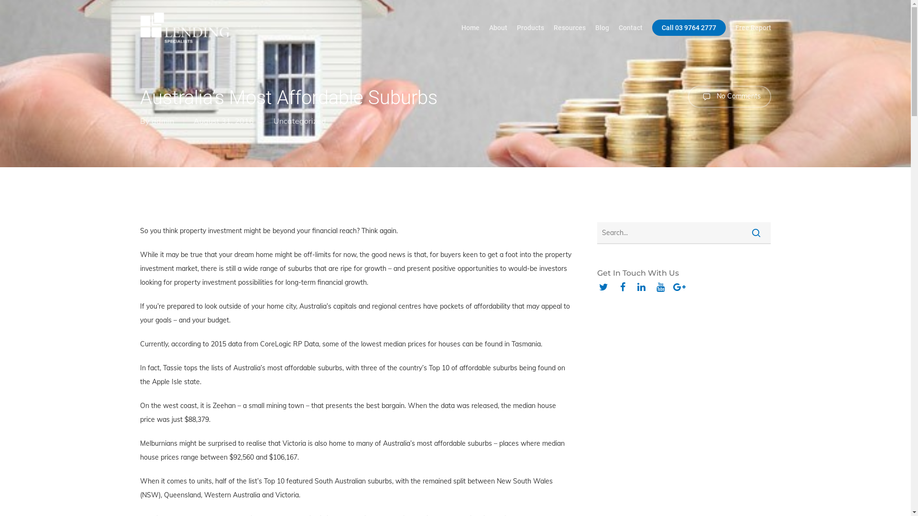  Describe the element at coordinates (163, 120) in the screenshot. I see `admin` at that location.